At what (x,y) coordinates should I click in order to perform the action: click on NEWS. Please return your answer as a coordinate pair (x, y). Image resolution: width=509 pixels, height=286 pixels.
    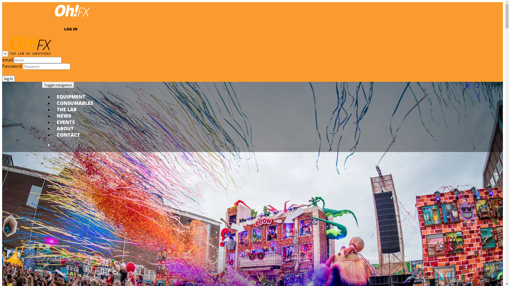
    Looking at the image, I should click on (64, 116).